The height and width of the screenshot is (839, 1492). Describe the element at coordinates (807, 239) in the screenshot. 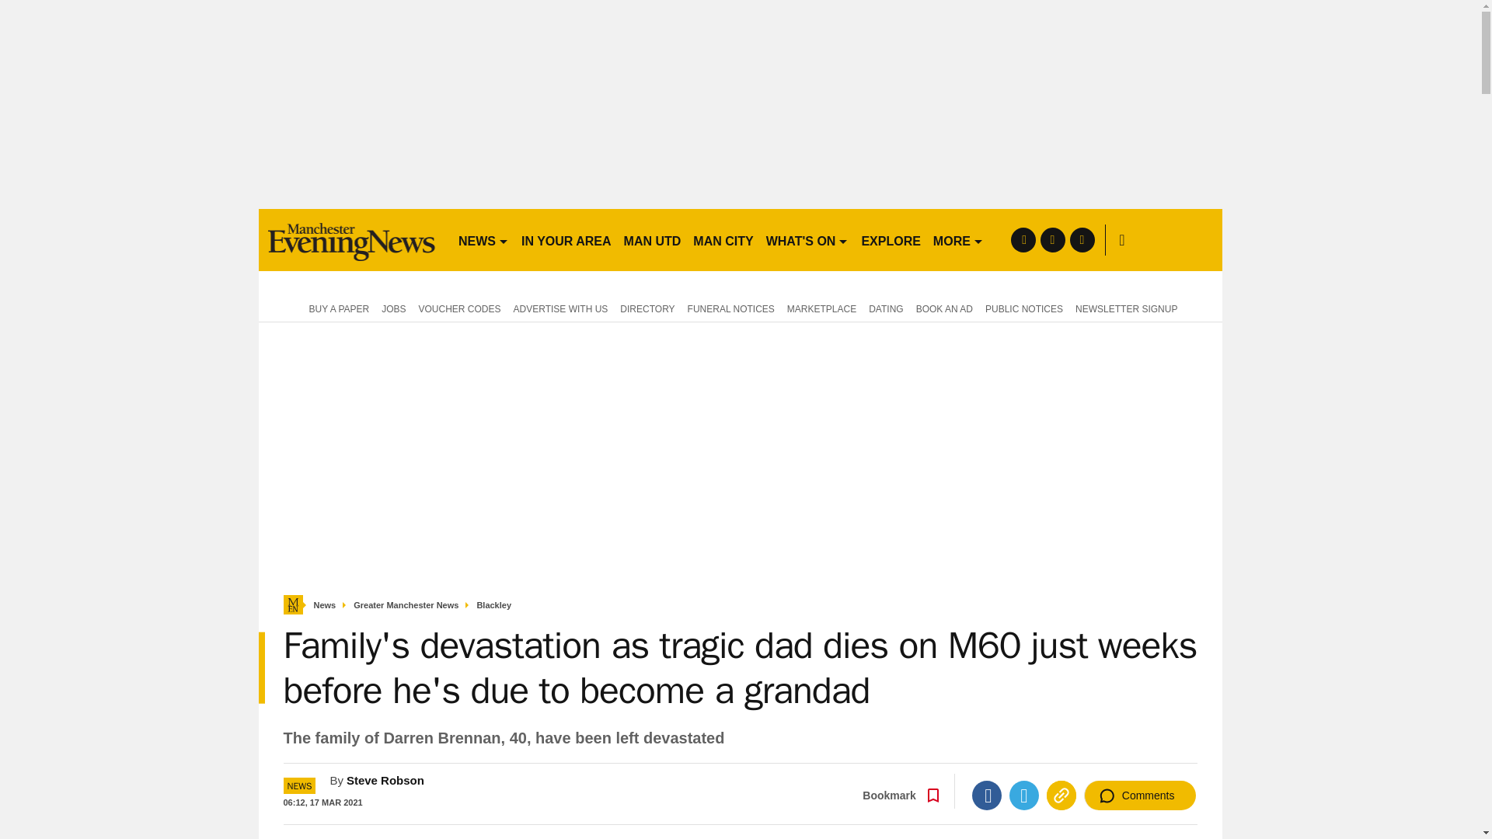

I see `WHAT'S ON` at that location.